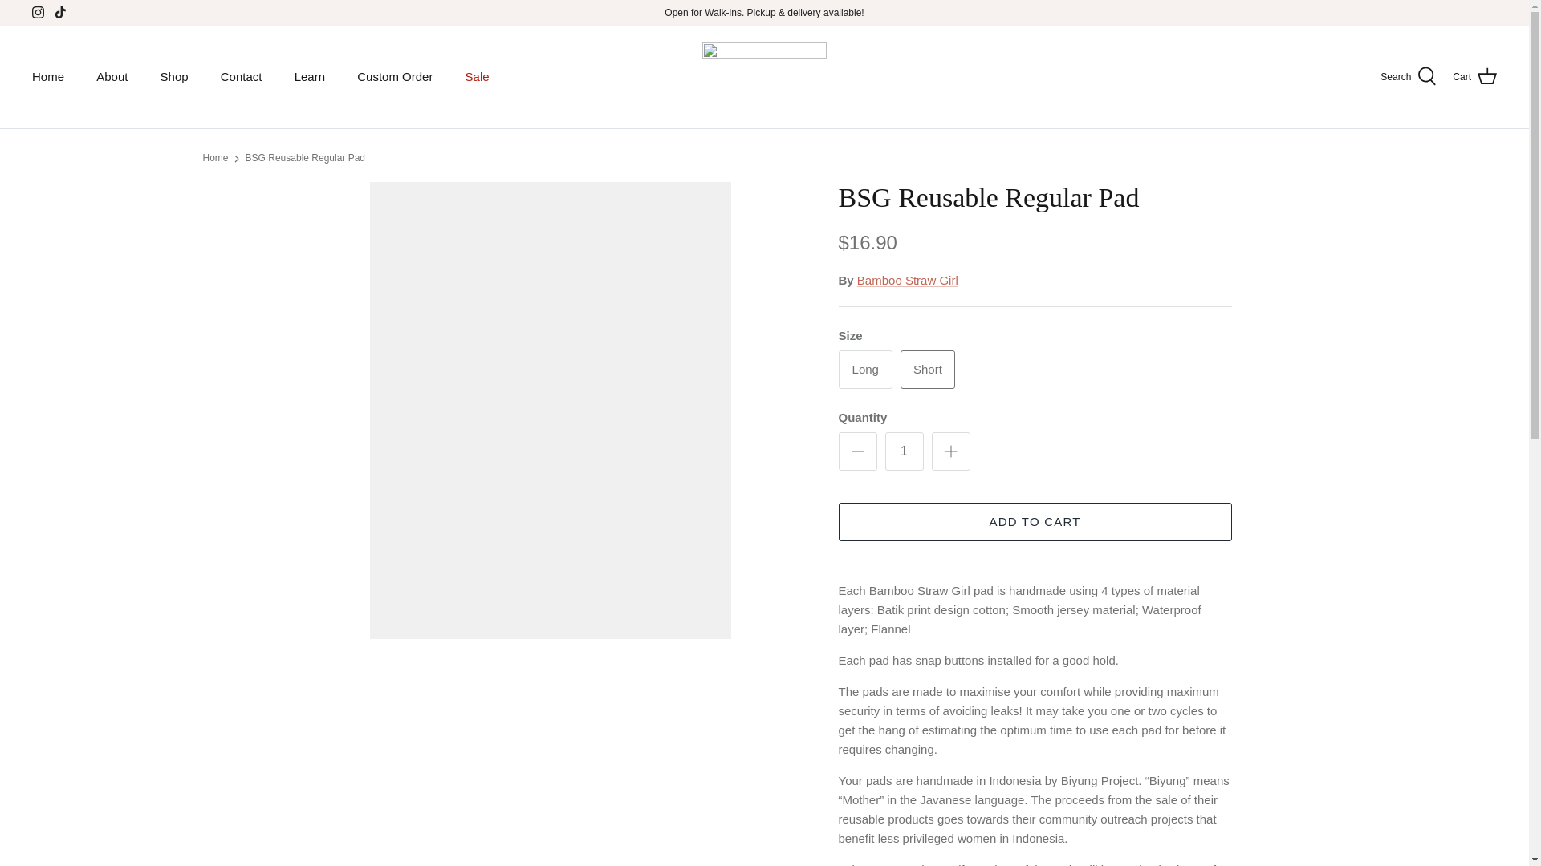 This screenshot has width=1541, height=866. I want to click on Shop, so click(175, 77).